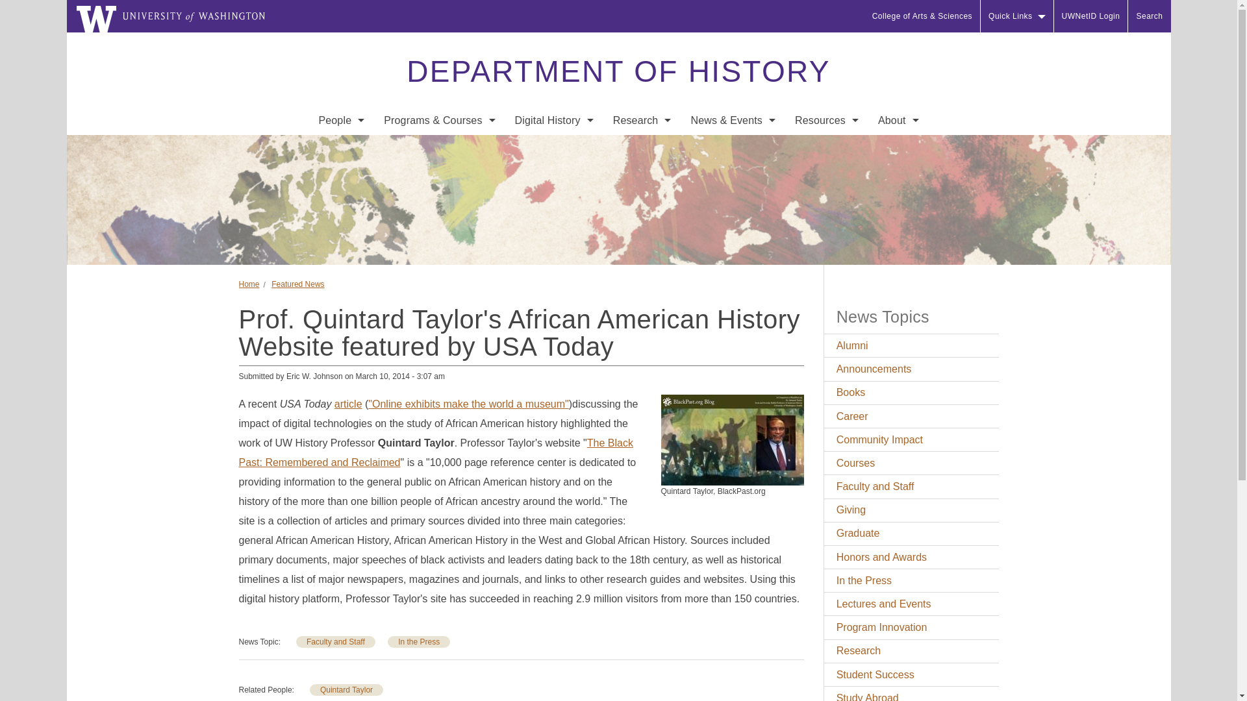  Describe the element at coordinates (439, 174) in the screenshot. I see `Graduate` at that location.